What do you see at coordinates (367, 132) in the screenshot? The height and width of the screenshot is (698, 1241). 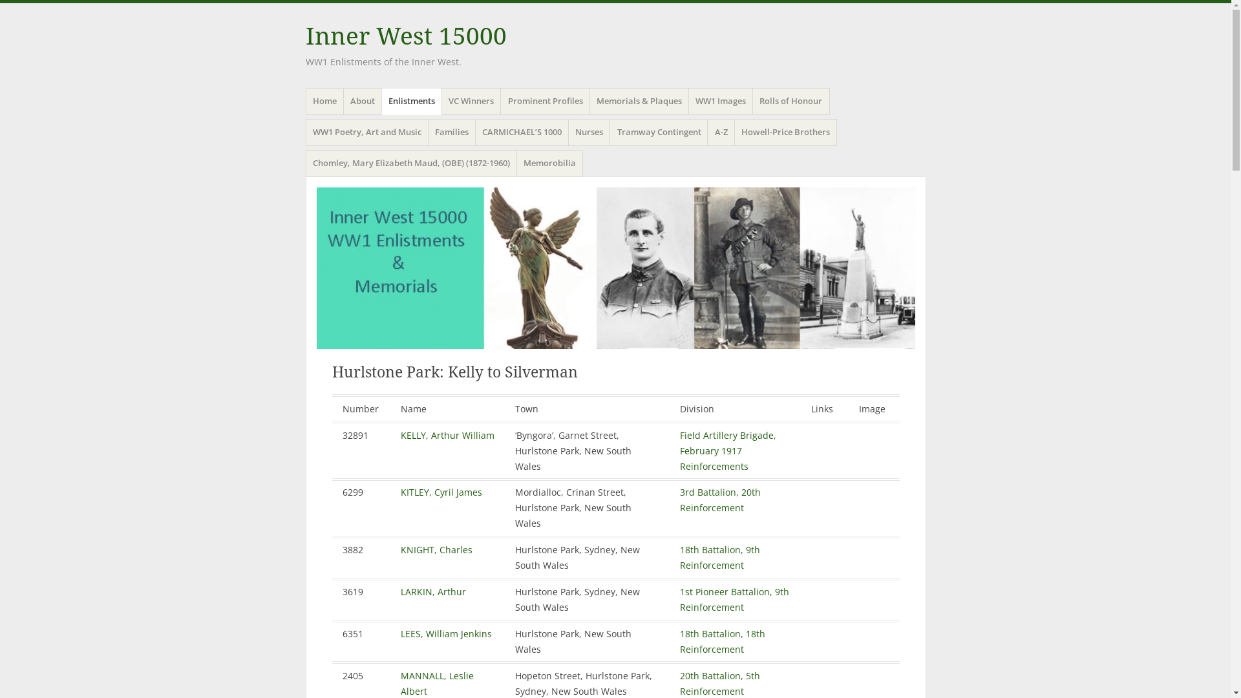 I see `WW1 Poetry, Art and Music` at bounding box center [367, 132].